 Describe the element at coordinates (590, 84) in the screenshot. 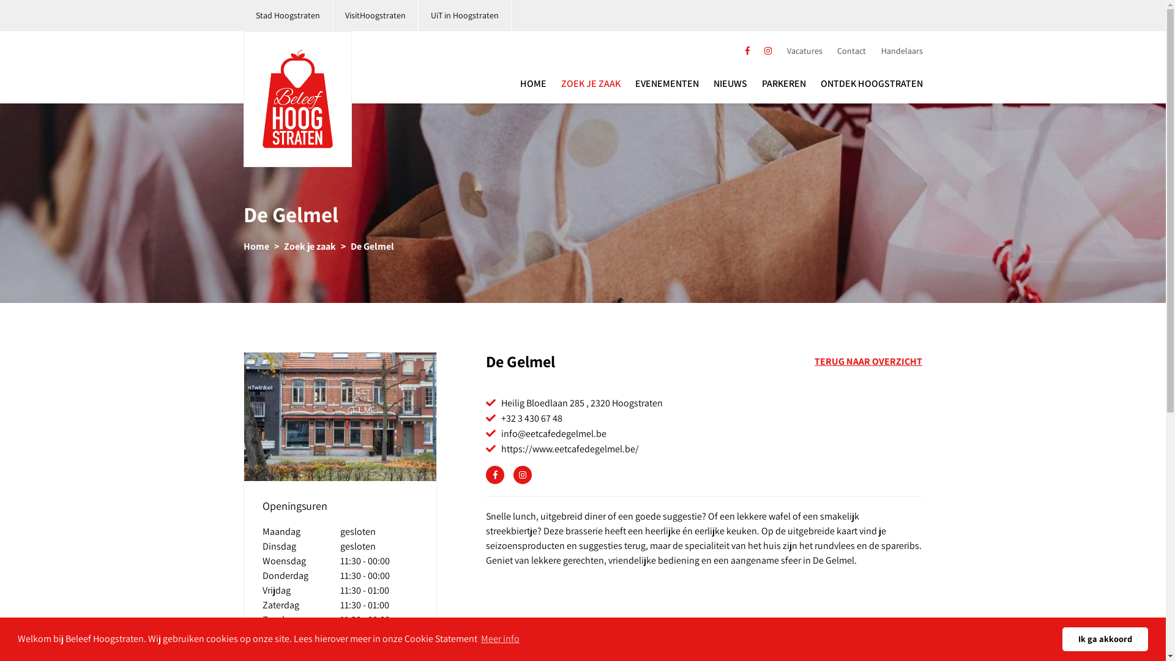

I see `ZOEK JE ZAAK` at that location.